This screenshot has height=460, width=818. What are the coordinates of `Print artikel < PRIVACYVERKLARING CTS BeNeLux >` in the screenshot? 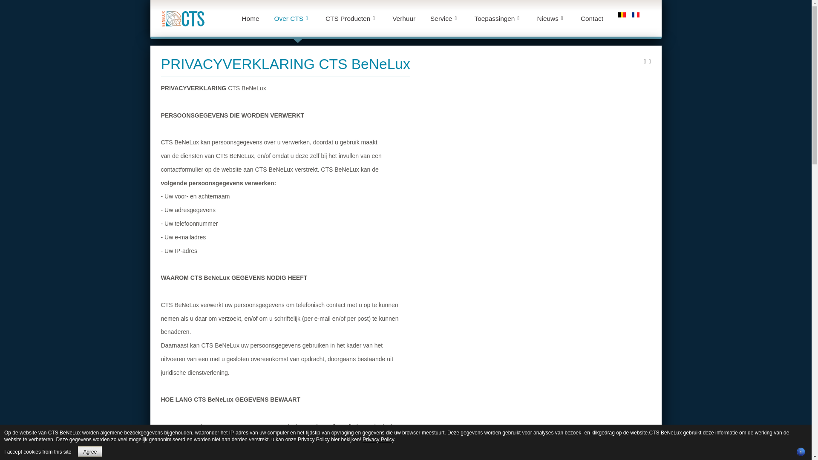 It's located at (645, 61).